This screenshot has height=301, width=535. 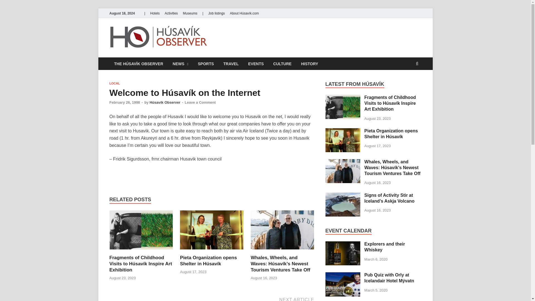 What do you see at coordinates (155, 13) in the screenshot?
I see `Hotels` at bounding box center [155, 13].